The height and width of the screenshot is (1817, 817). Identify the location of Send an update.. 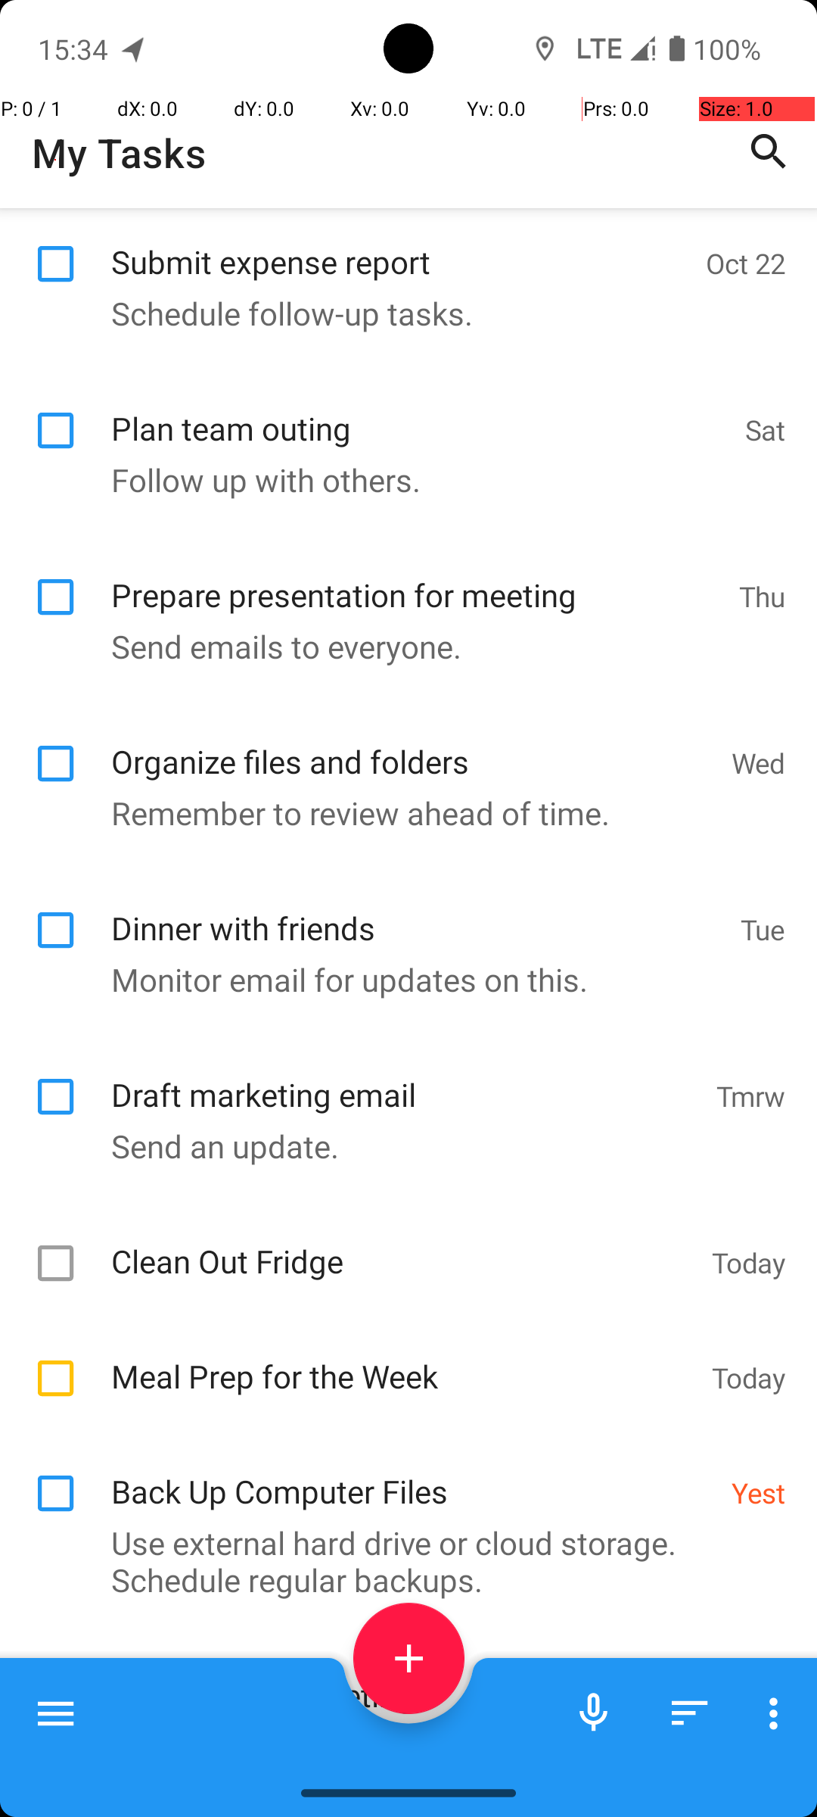
(401, 1146).